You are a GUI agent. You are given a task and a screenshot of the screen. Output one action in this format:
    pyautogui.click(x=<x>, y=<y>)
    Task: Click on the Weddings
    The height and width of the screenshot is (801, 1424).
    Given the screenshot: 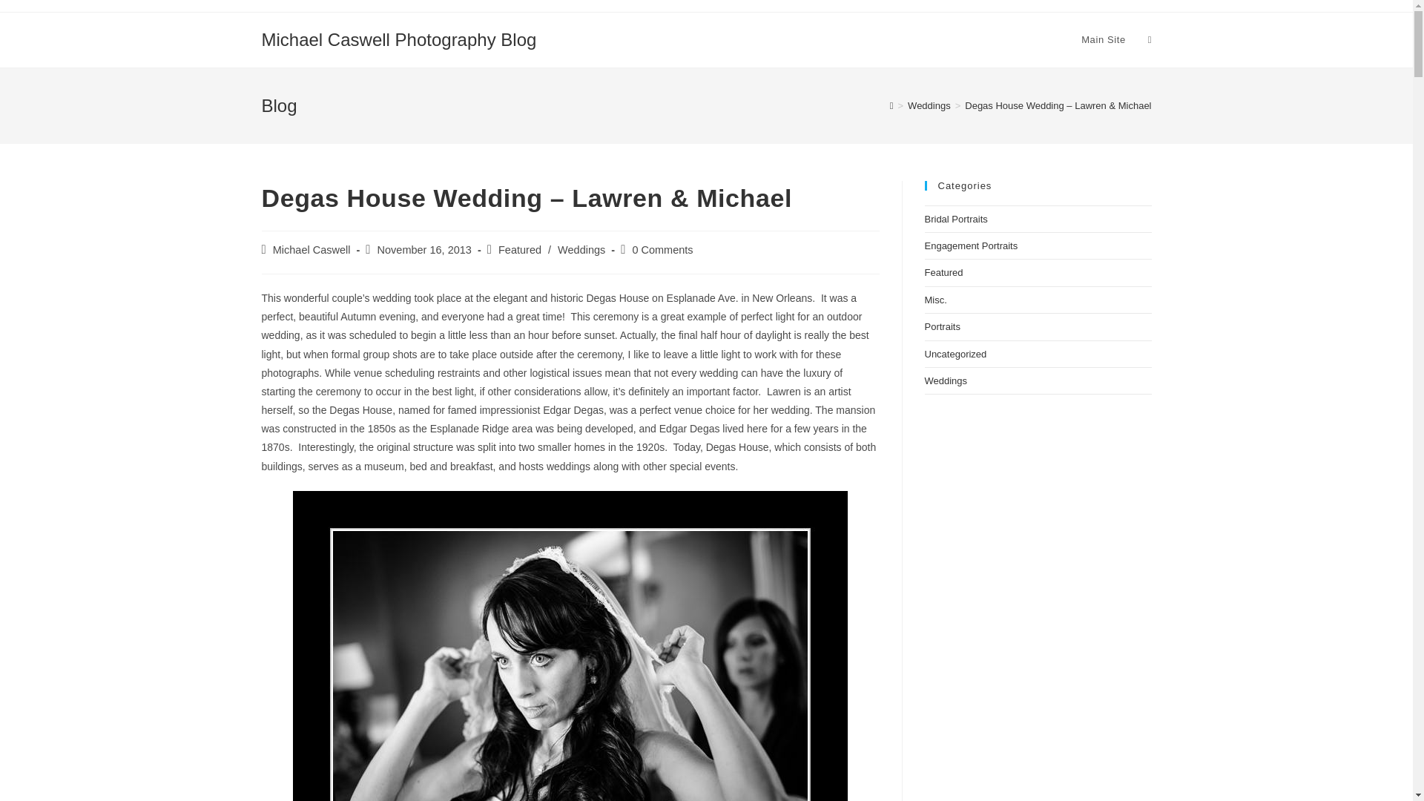 What is the action you would take?
    pyautogui.click(x=929, y=105)
    